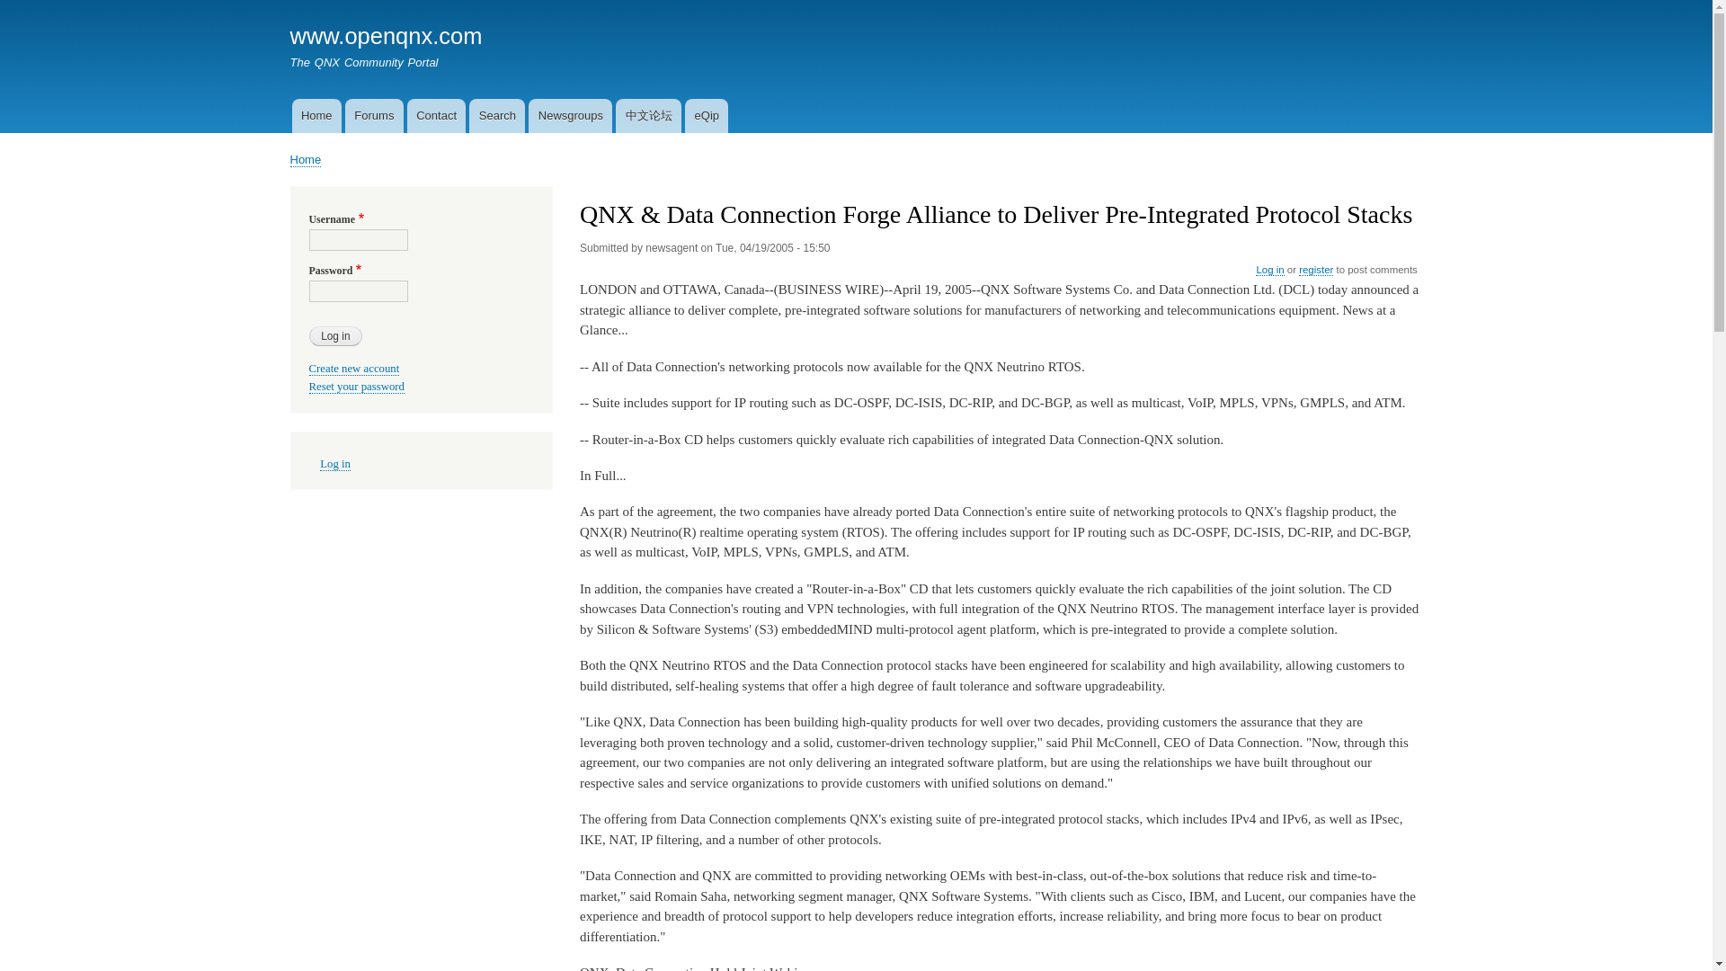 This screenshot has height=971, width=1726. I want to click on Search, so click(496, 115).